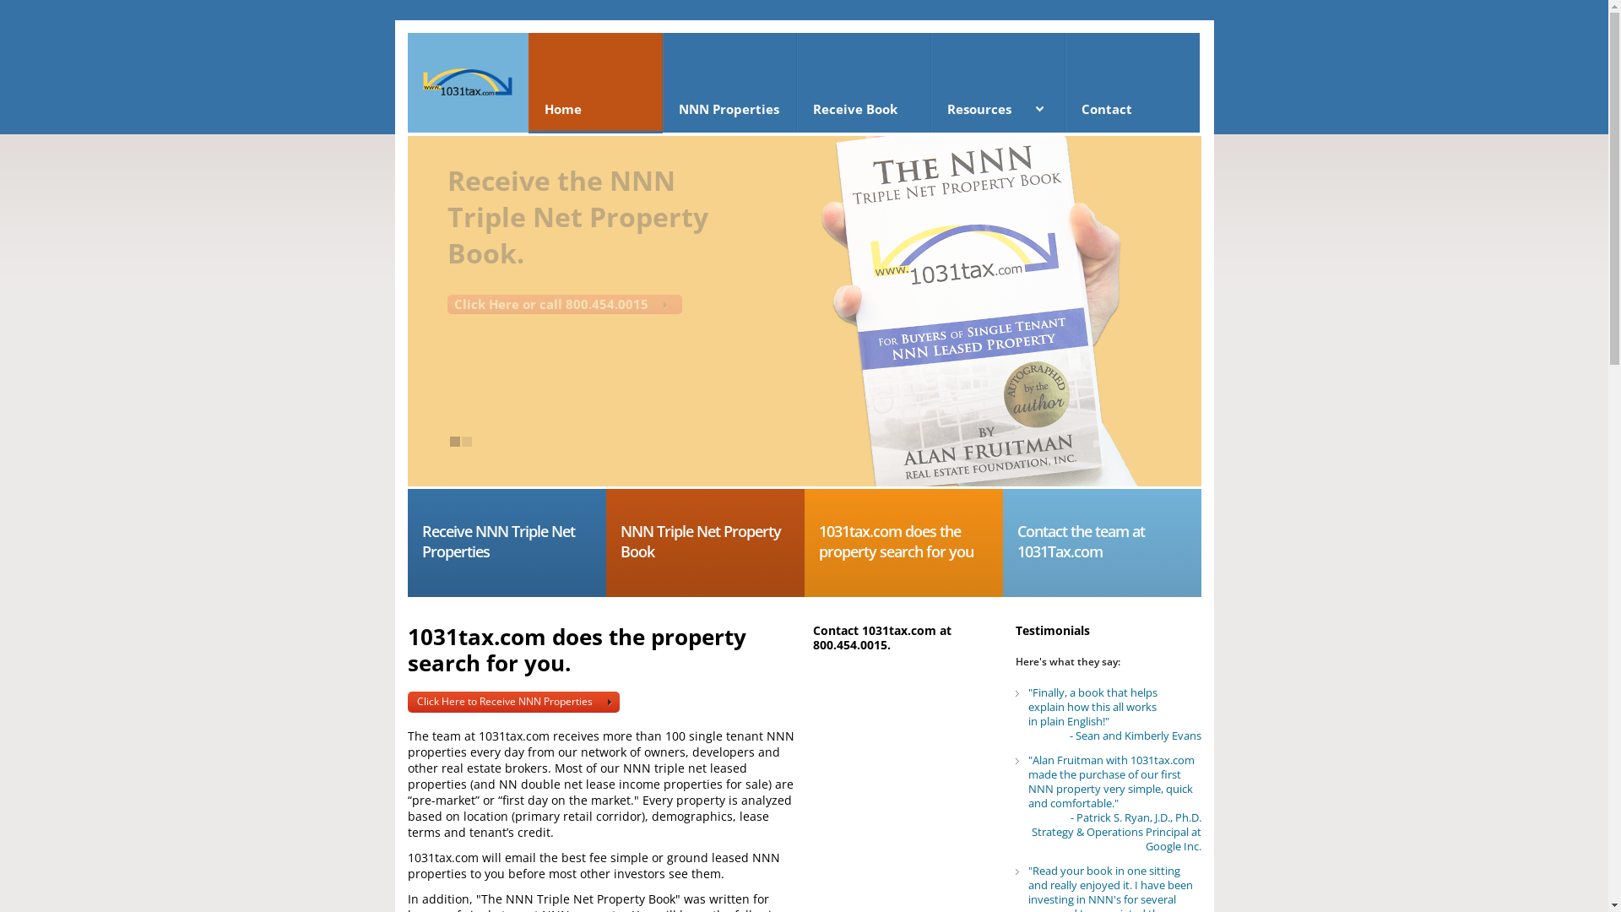  What do you see at coordinates (466, 442) in the screenshot?
I see `2` at bounding box center [466, 442].